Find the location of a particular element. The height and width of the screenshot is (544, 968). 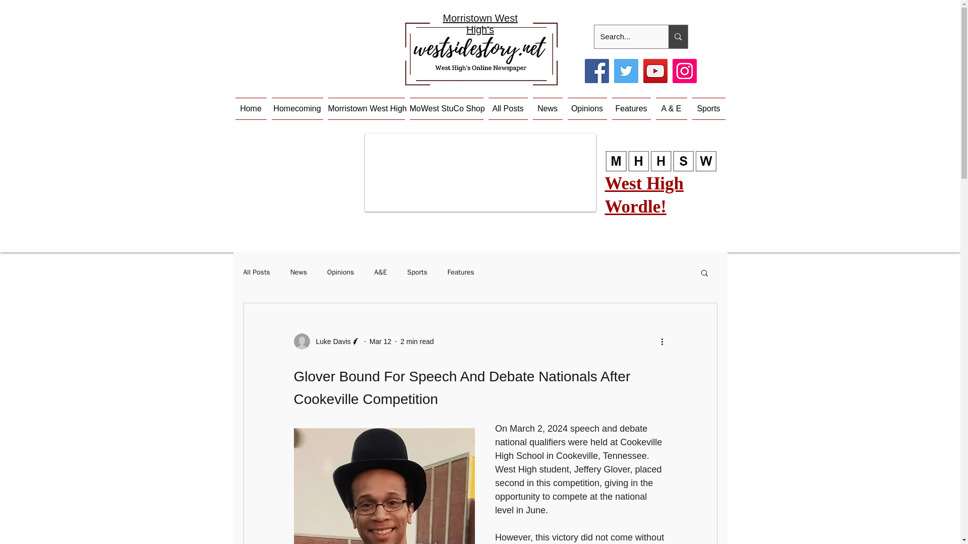

Features is located at coordinates (461, 272).